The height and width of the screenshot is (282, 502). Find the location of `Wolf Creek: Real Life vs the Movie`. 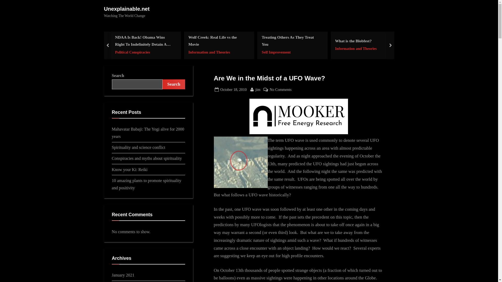

Wolf Creek: Real Life vs the Movie is located at coordinates (217, 41).